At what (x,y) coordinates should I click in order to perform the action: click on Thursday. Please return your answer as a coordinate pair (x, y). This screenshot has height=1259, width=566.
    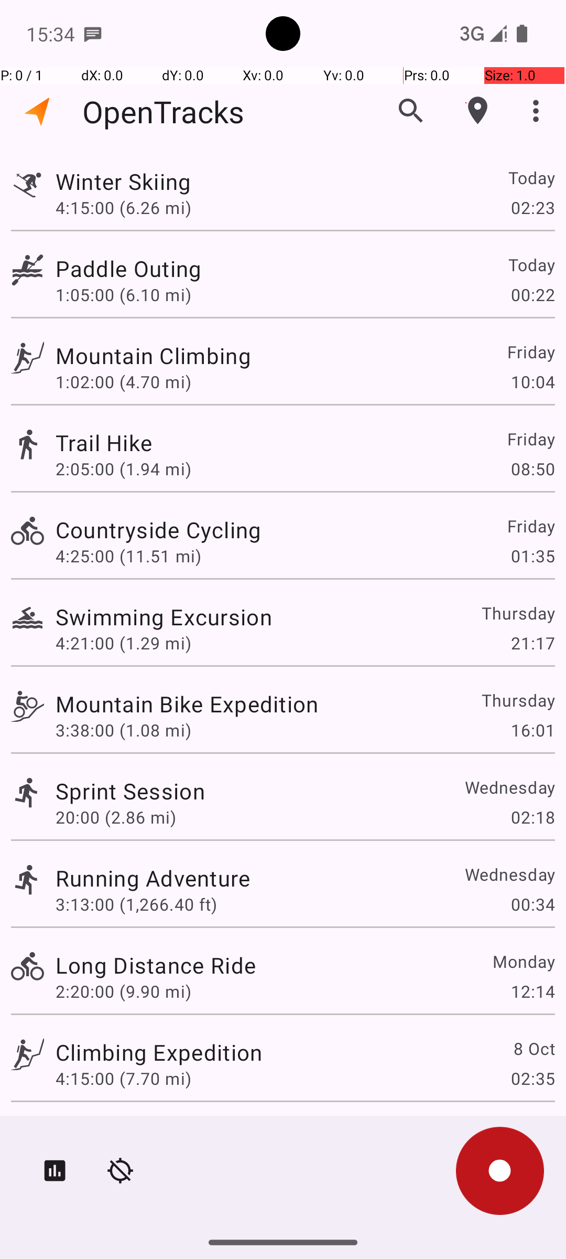
    Looking at the image, I should click on (518, 613).